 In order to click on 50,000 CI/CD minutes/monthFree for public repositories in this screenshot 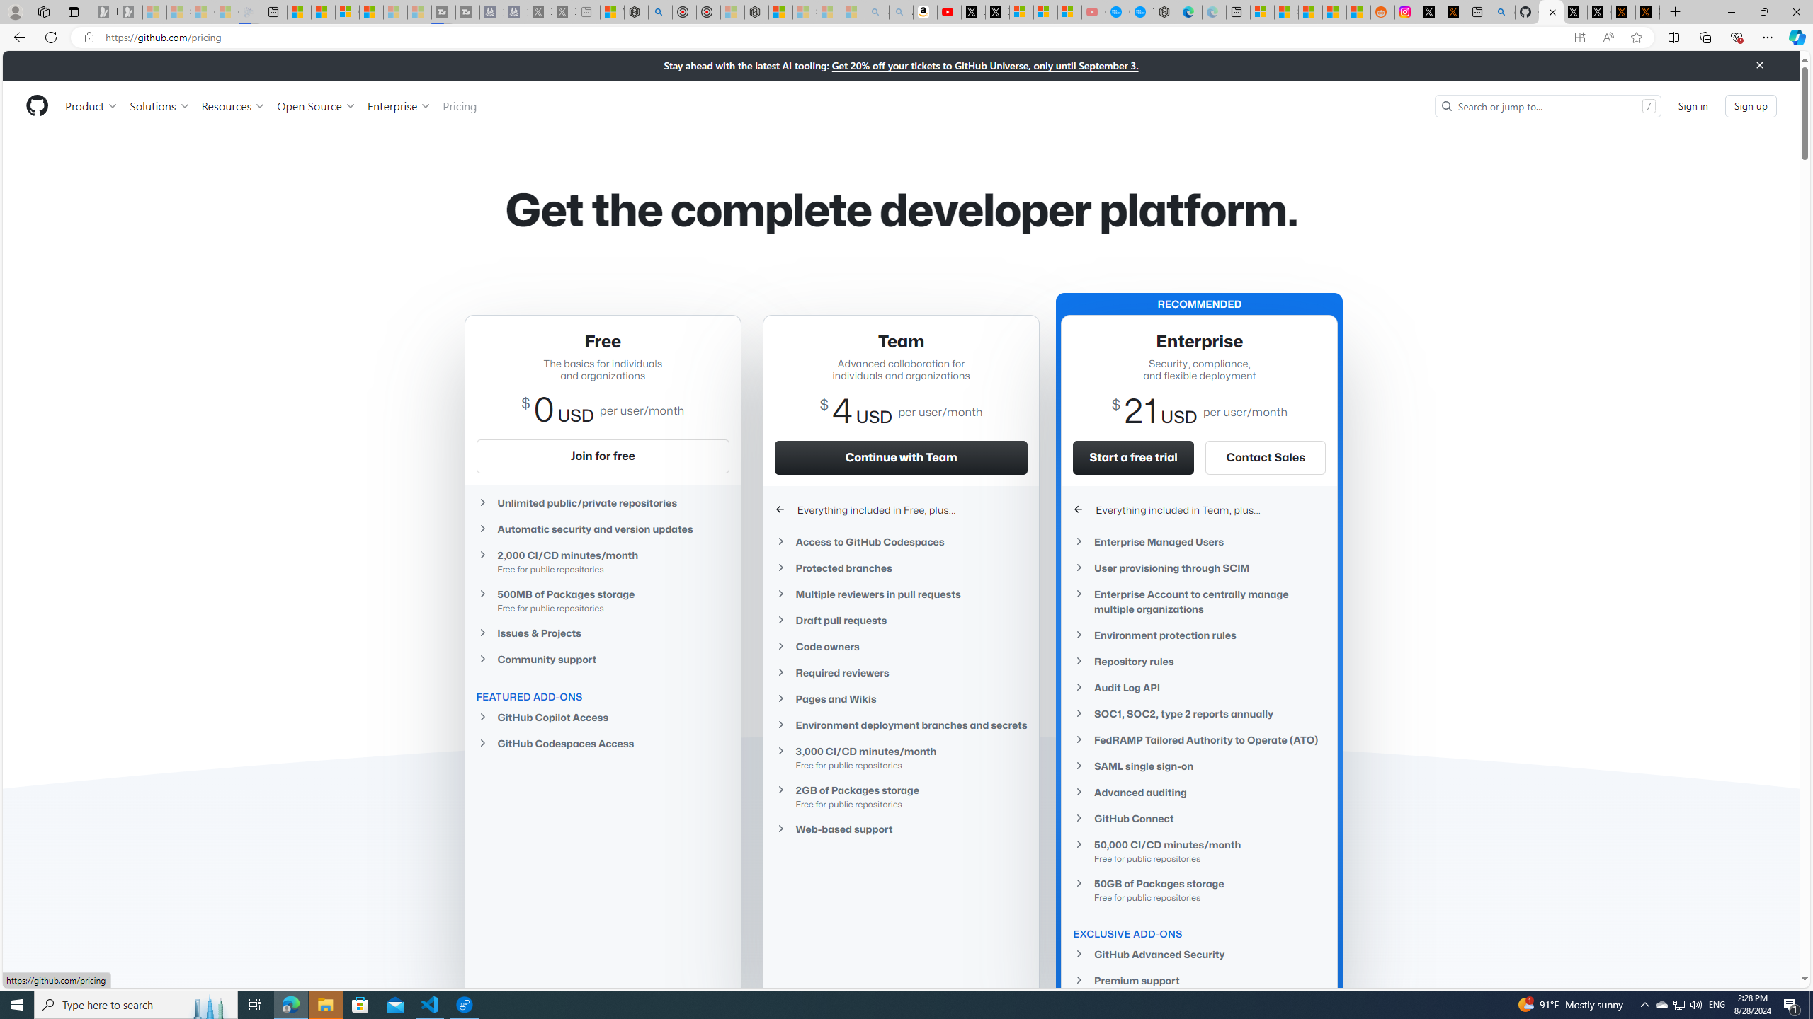, I will do `click(1200, 851)`.